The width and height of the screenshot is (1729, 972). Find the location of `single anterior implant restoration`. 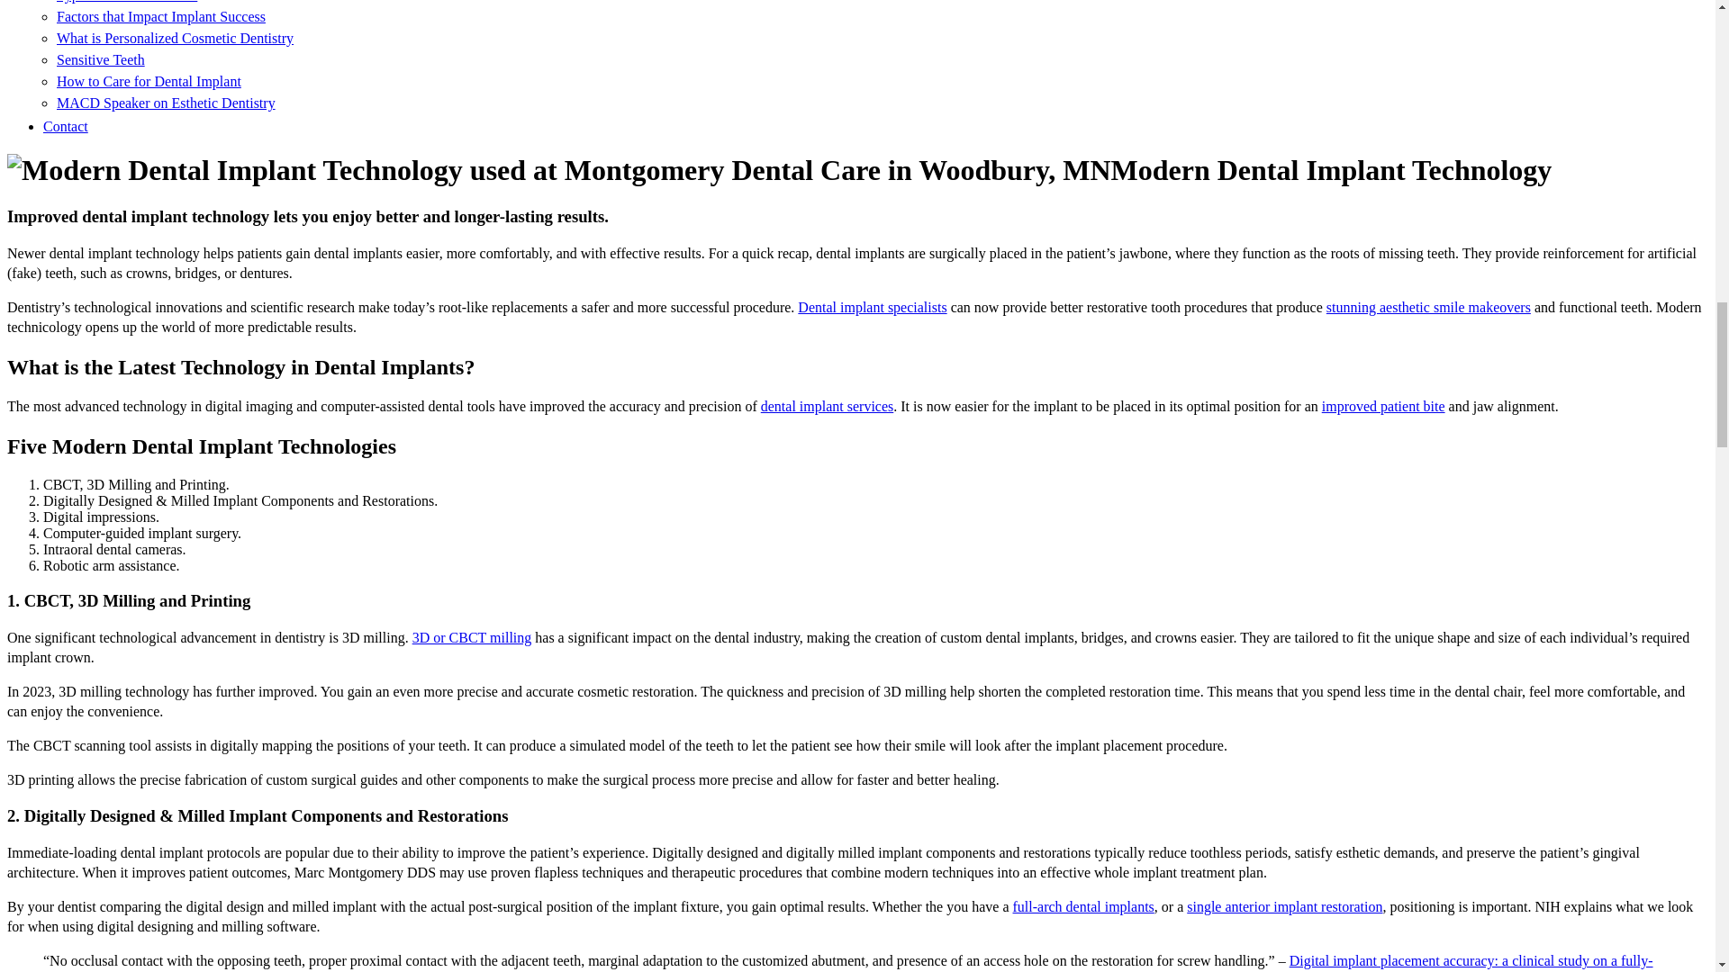

single anterior implant restoration is located at coordinates (1284, 907).